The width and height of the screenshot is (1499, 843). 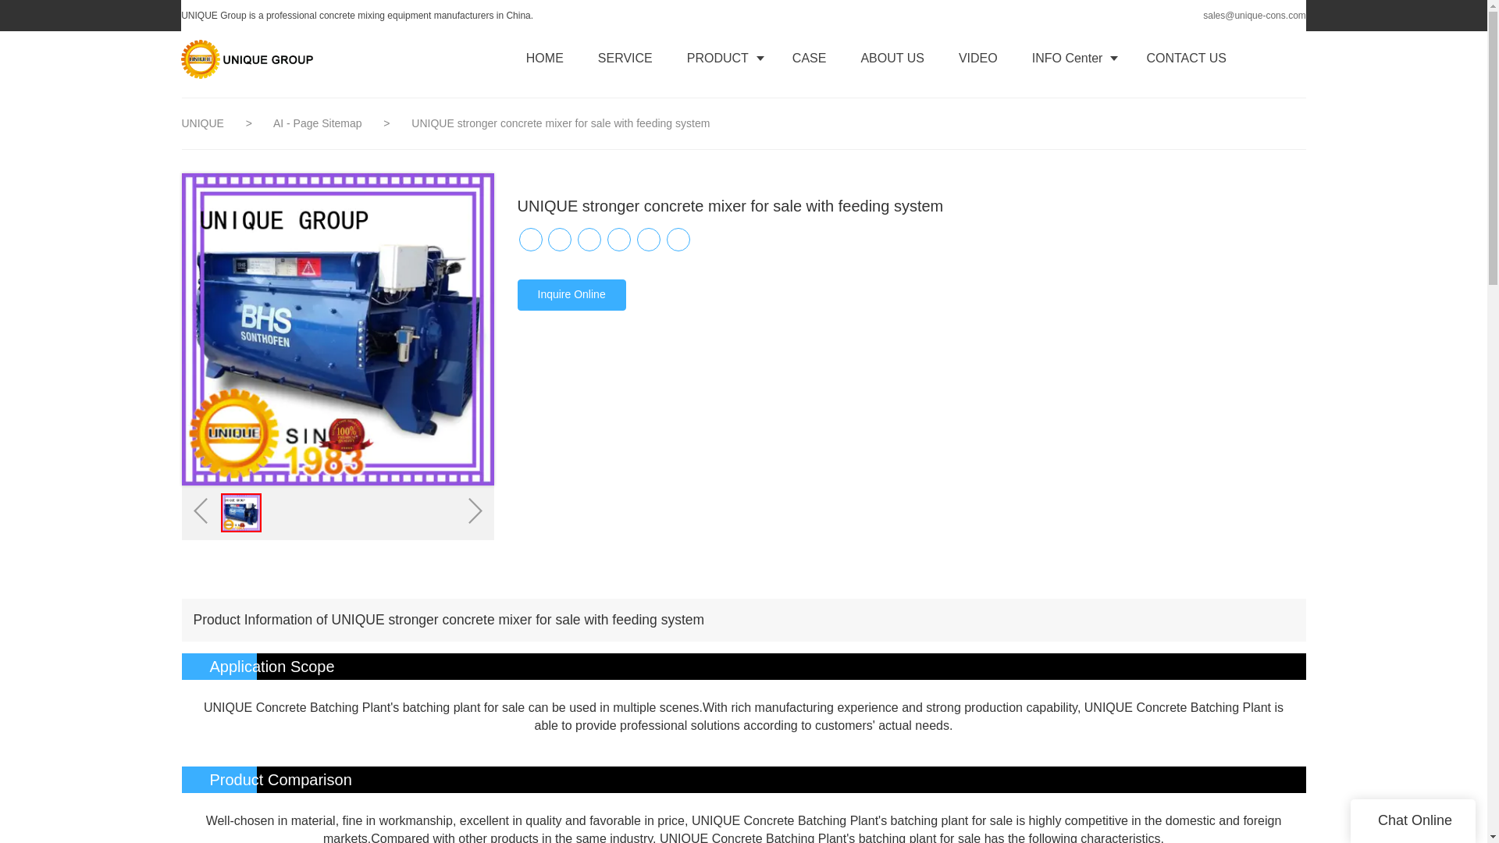 What do you see at coordinates (545, 58) in the screenshot?
I see `HOME` at bounding box center [545, 58].